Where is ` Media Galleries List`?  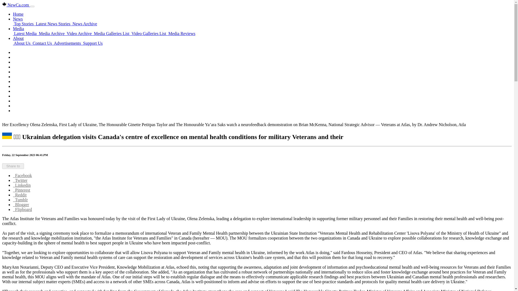
 Media Galleries List is located at coordinates (111, 33).